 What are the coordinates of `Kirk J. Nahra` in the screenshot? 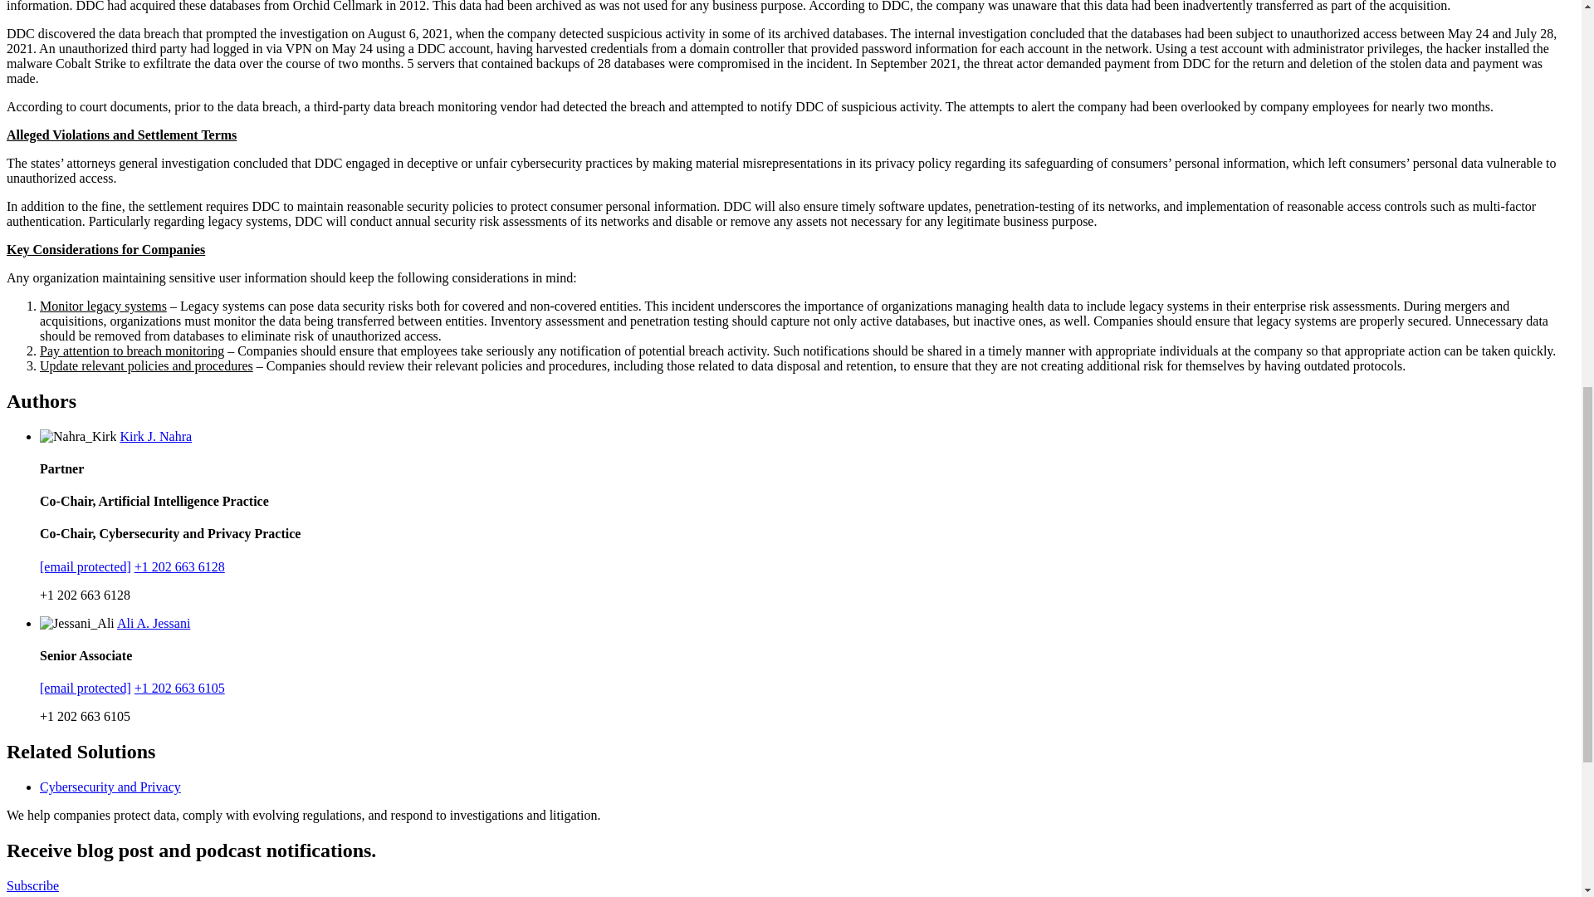 It's located at (155, 435).